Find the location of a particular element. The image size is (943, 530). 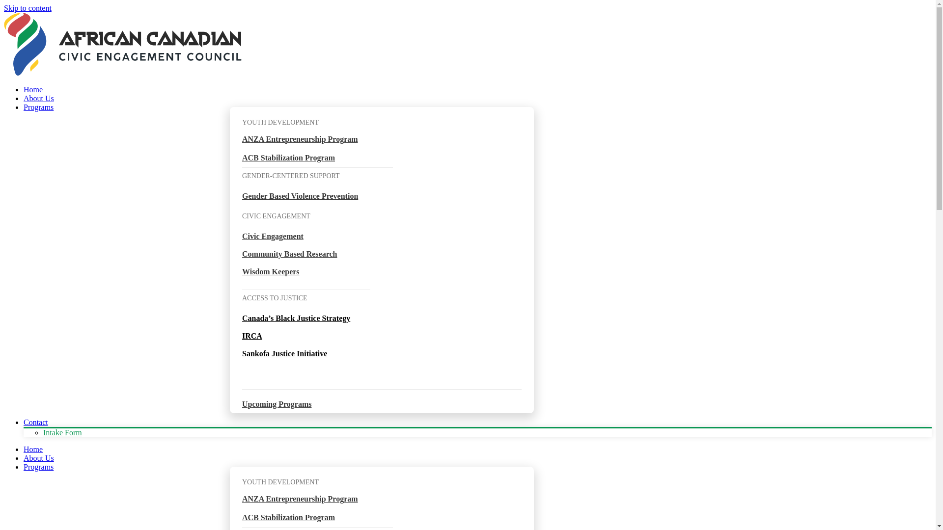

Gender Based Violence Prevention is located at coordinates (300, 196).